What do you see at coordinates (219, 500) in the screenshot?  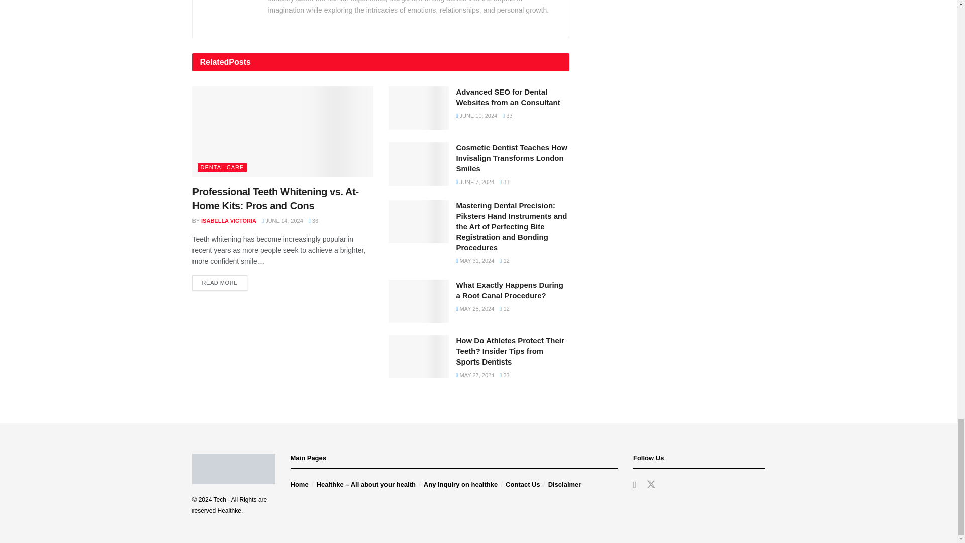 I see `Tech` at bounding box center [219, 500].